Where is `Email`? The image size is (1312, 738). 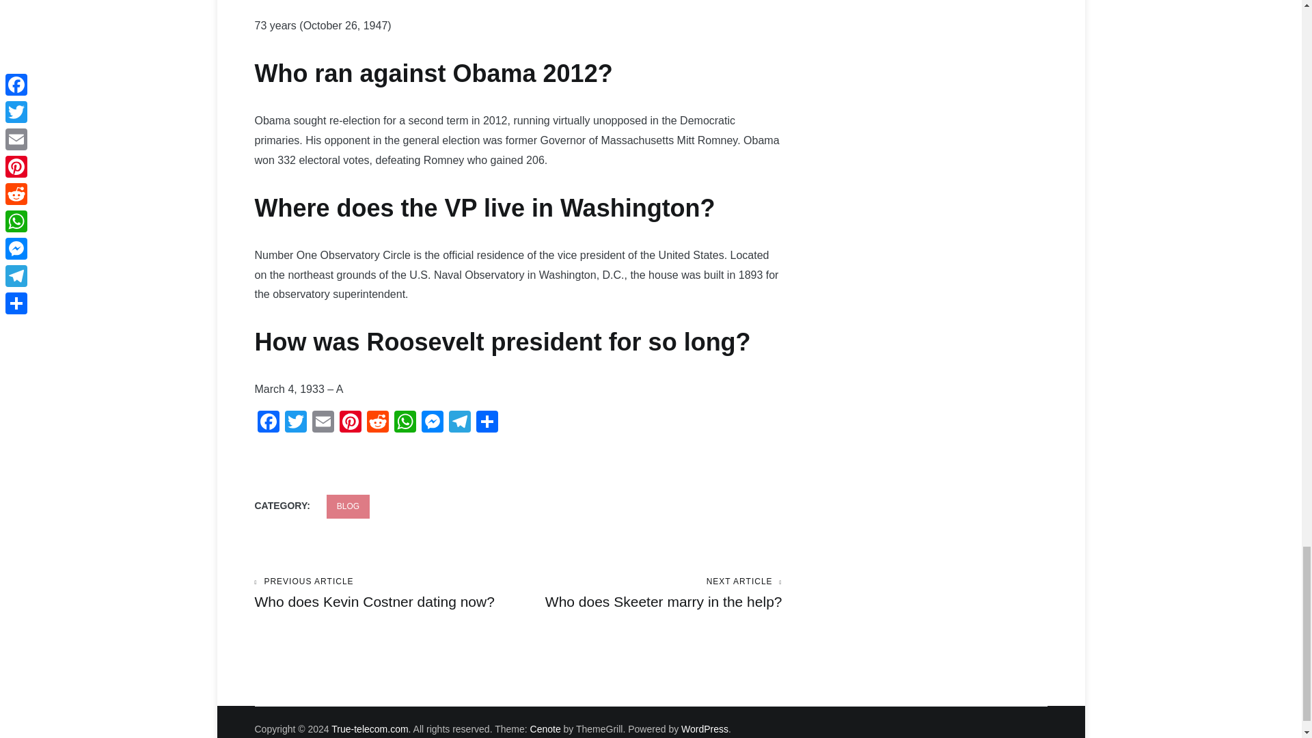 Email is located at coordinates (322, 423).